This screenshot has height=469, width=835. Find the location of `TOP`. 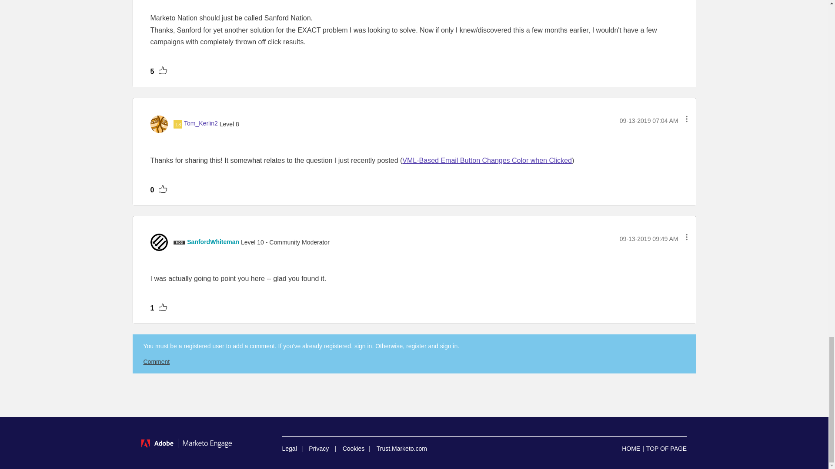

TOP is located at coordinates (666, 448).